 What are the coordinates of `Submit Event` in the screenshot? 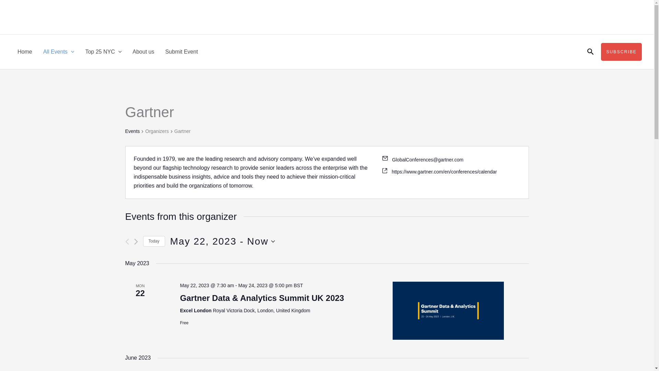 It's located at (181, 52).